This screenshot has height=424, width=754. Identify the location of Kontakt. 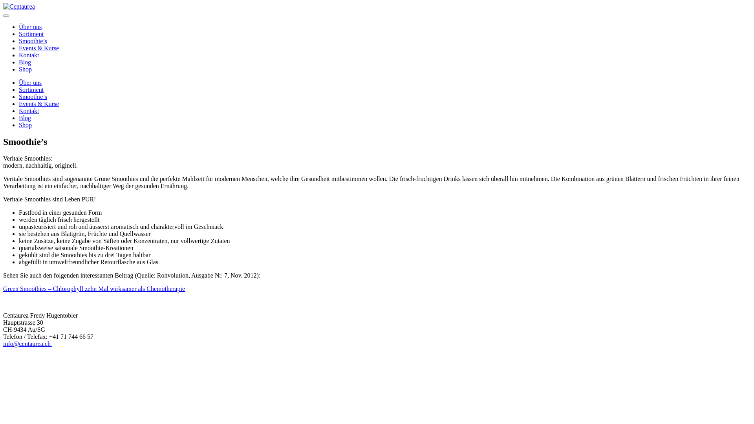
(29, 55).